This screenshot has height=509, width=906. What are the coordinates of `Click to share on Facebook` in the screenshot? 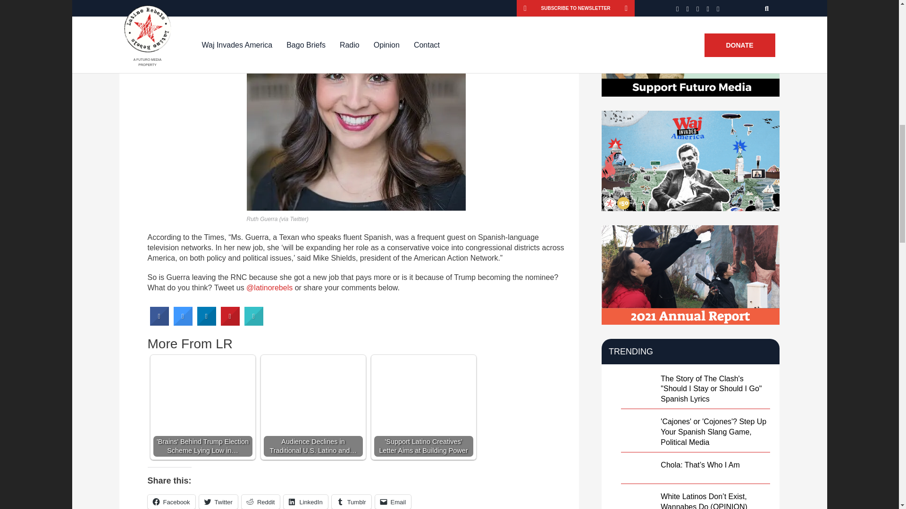 It's located at (171, 501).